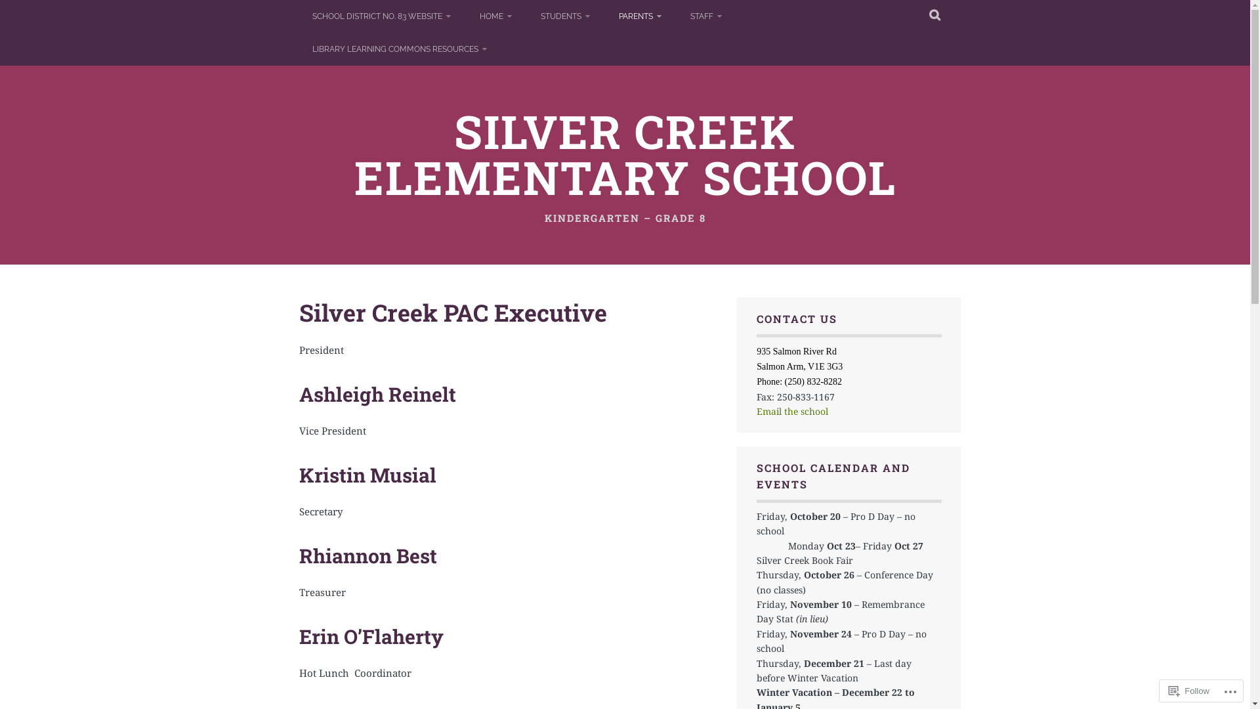 This screenshot has width=1260, height=709. What do you see at coordinates (639, 16) in the screenshot?
I see `PARENTS` at bounding box center [639, 16].